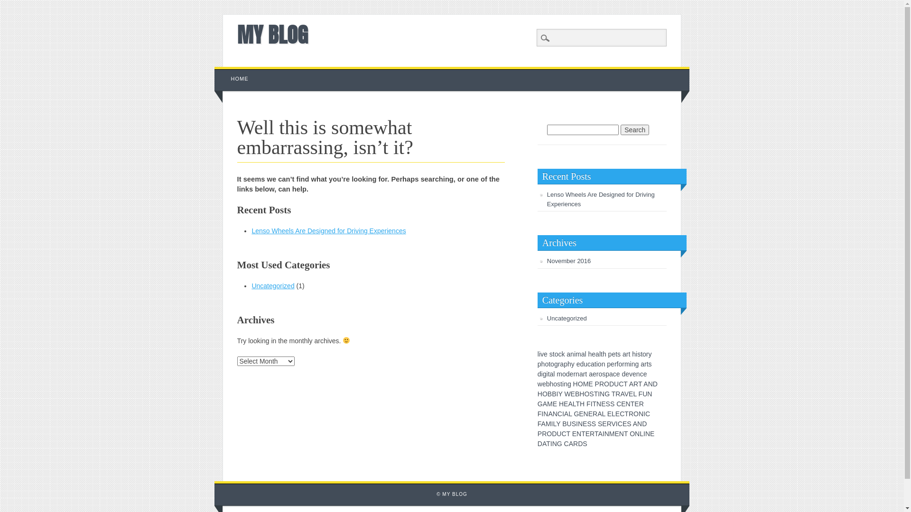  What do you see at coordinates (592, 404) in the screenshot?
I see `I` at bounding box center [592, 404].